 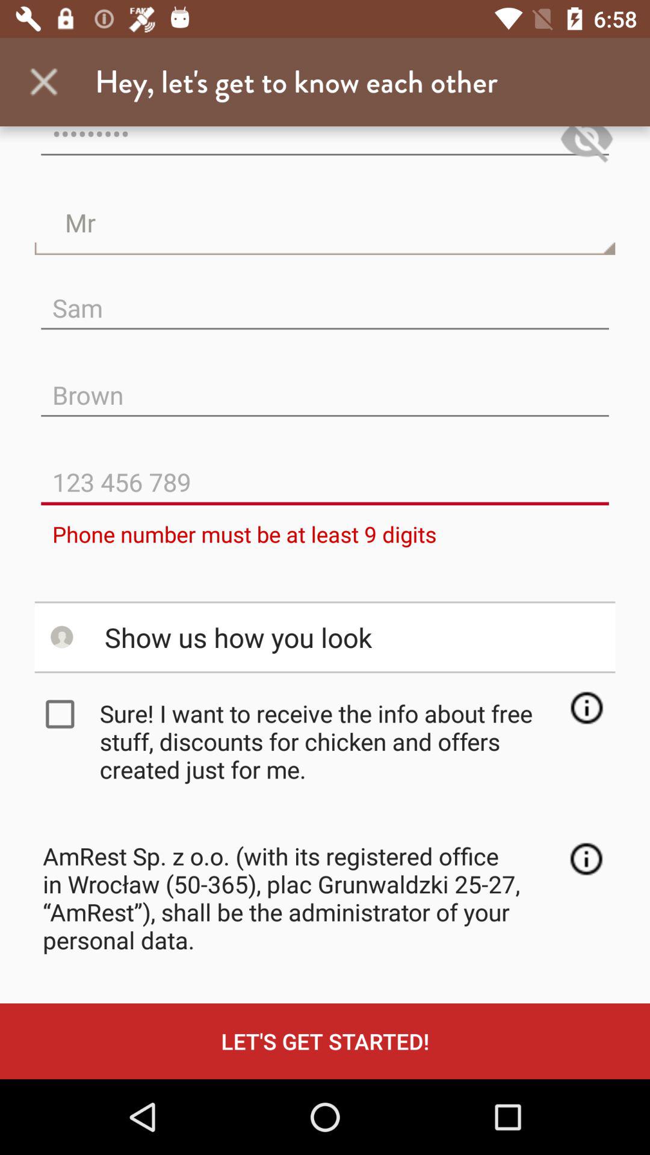 I want to click on more info, so click(x=586, y=707).